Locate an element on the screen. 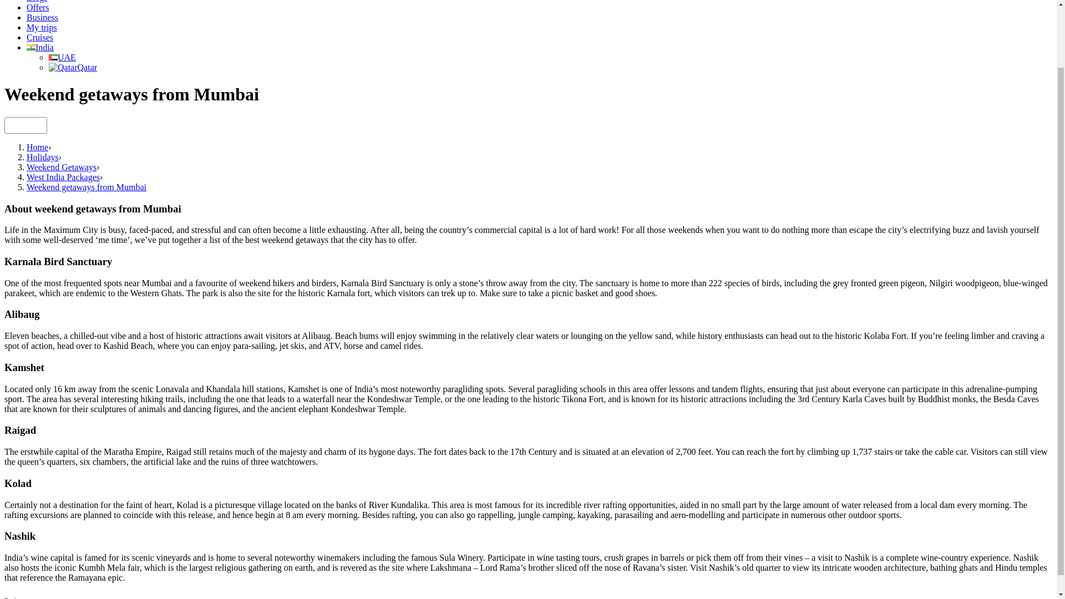  Weekend Getaways is located at coordinates (62, 166).